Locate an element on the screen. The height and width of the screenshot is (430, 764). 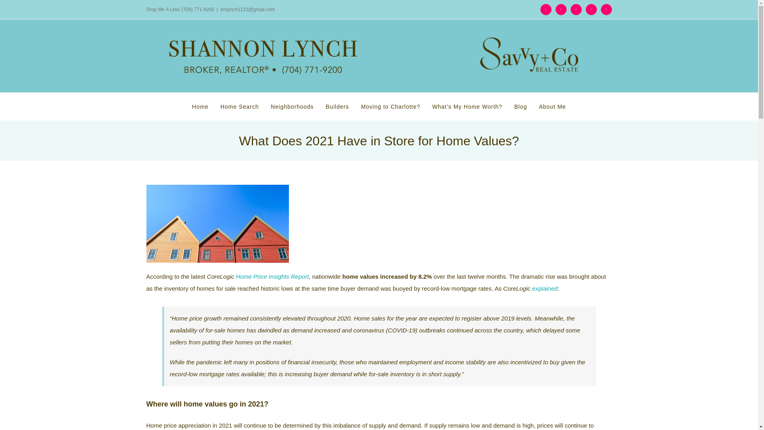
Home Search is located at coordinates (240, 107).